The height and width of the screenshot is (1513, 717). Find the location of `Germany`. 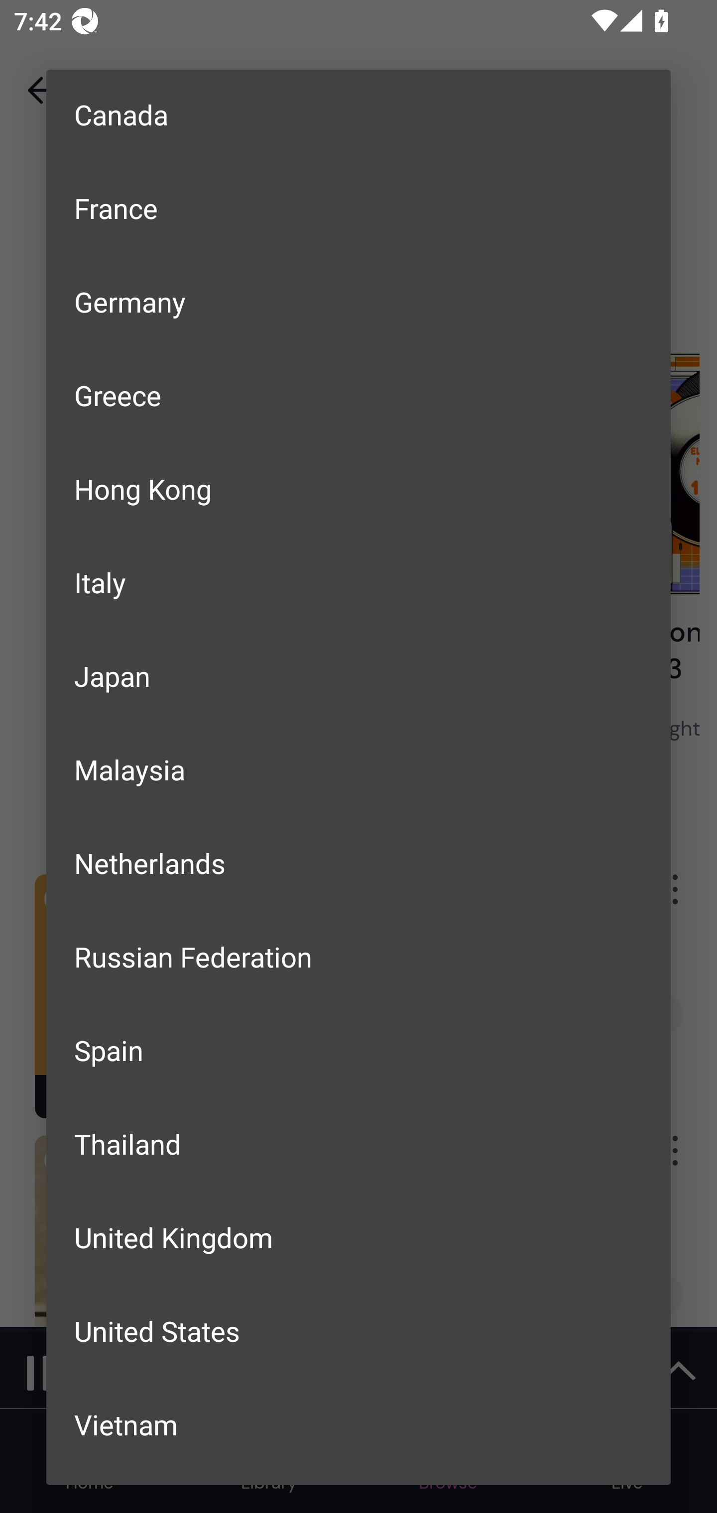

Germany is located at coordinates (358, 301).